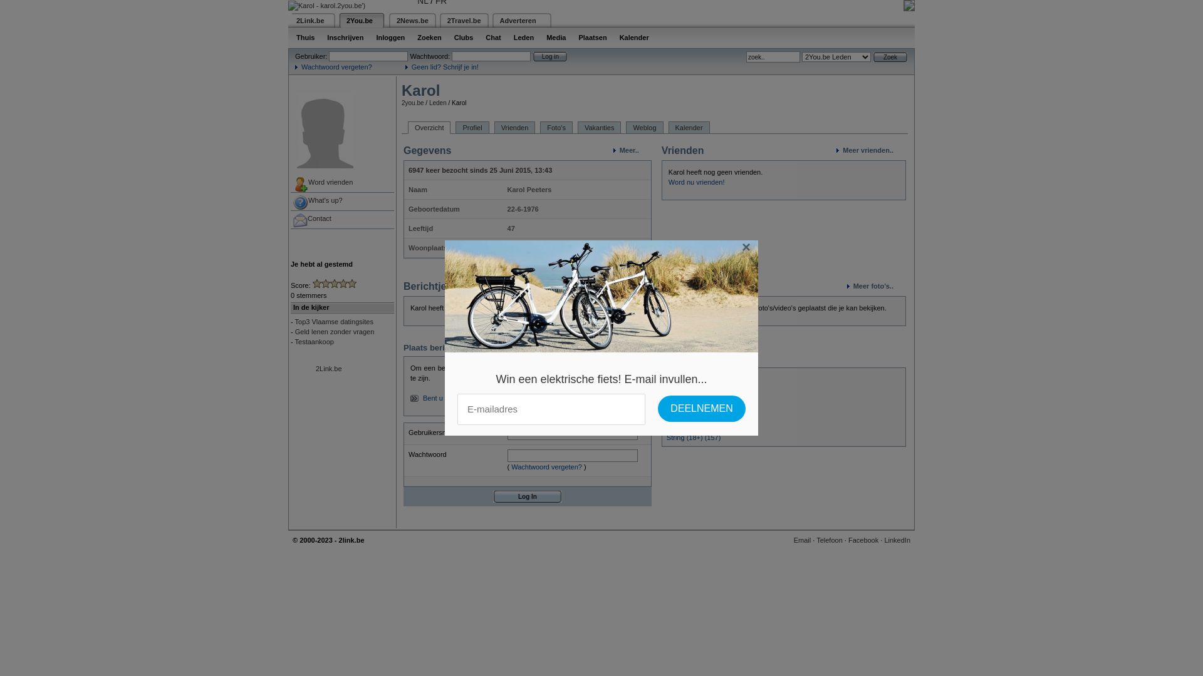  I want to click on Word vrienden, so click(342, 184).